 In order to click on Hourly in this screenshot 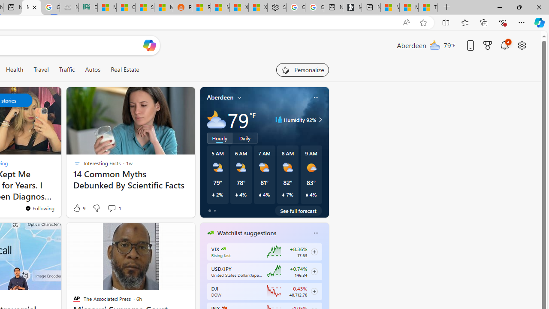, I will do `click(220, 138)`.